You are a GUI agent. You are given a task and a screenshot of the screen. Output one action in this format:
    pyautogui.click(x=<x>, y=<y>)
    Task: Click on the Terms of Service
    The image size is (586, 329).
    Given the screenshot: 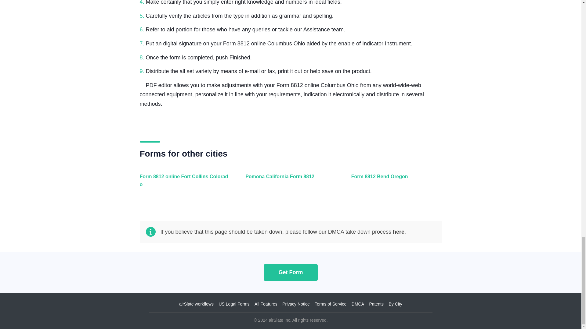 What is the action you would take?
    pyautogui.click(x=330, y=304)
    